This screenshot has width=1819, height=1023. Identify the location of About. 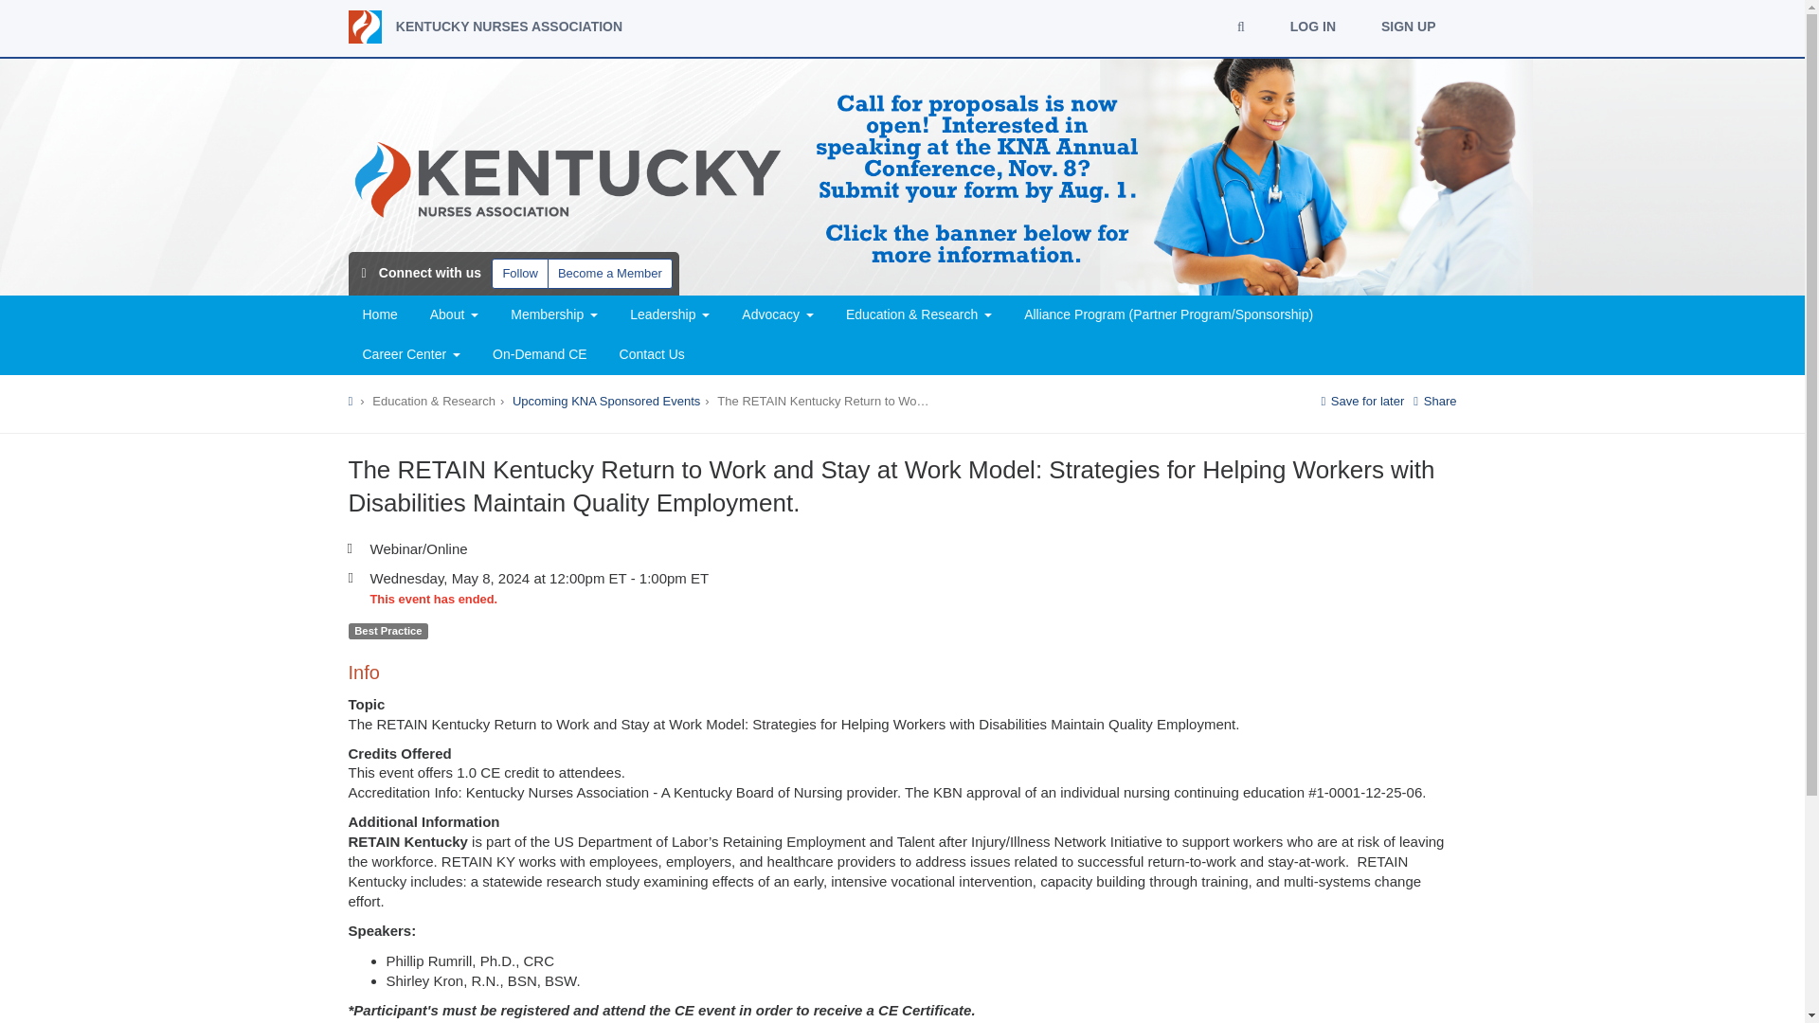
(455, 315).